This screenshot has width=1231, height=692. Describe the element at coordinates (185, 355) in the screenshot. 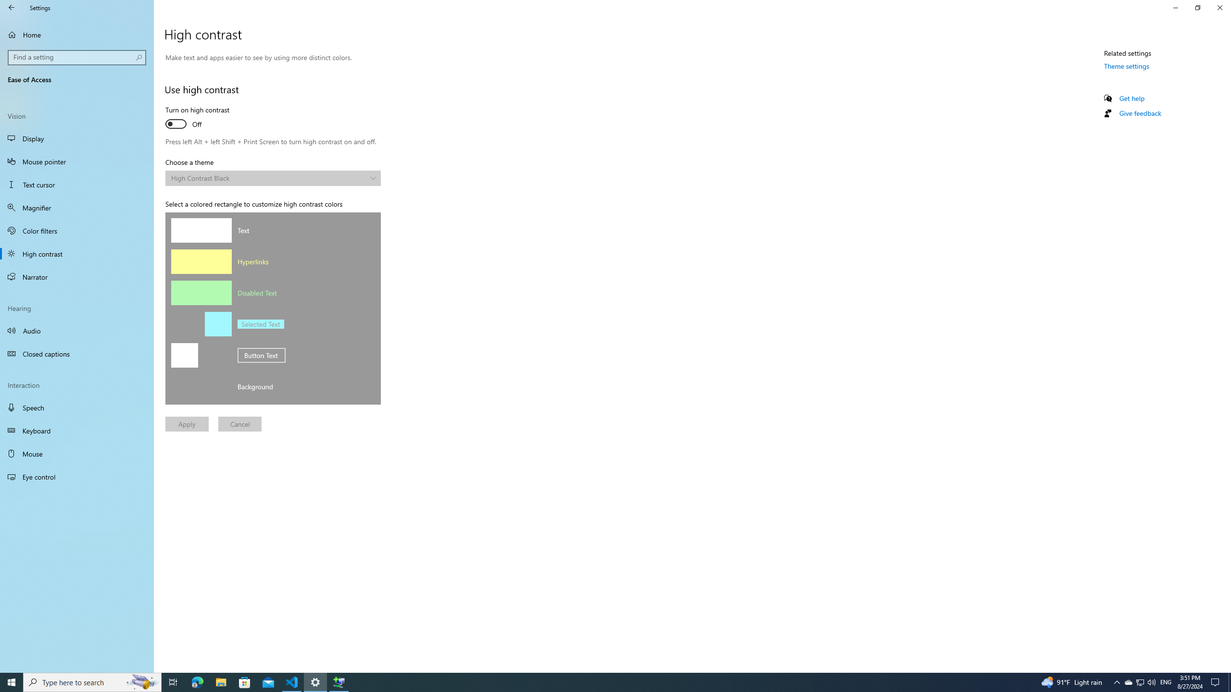

I see `Button text color` at that location.